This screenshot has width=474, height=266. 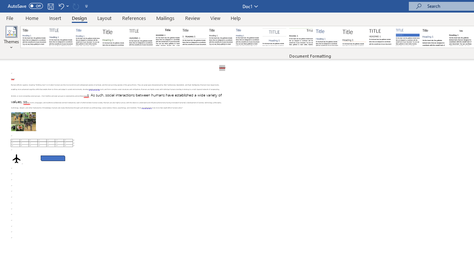 I want to click on Morphological variation in six dogs, so click(x=23, y=121).